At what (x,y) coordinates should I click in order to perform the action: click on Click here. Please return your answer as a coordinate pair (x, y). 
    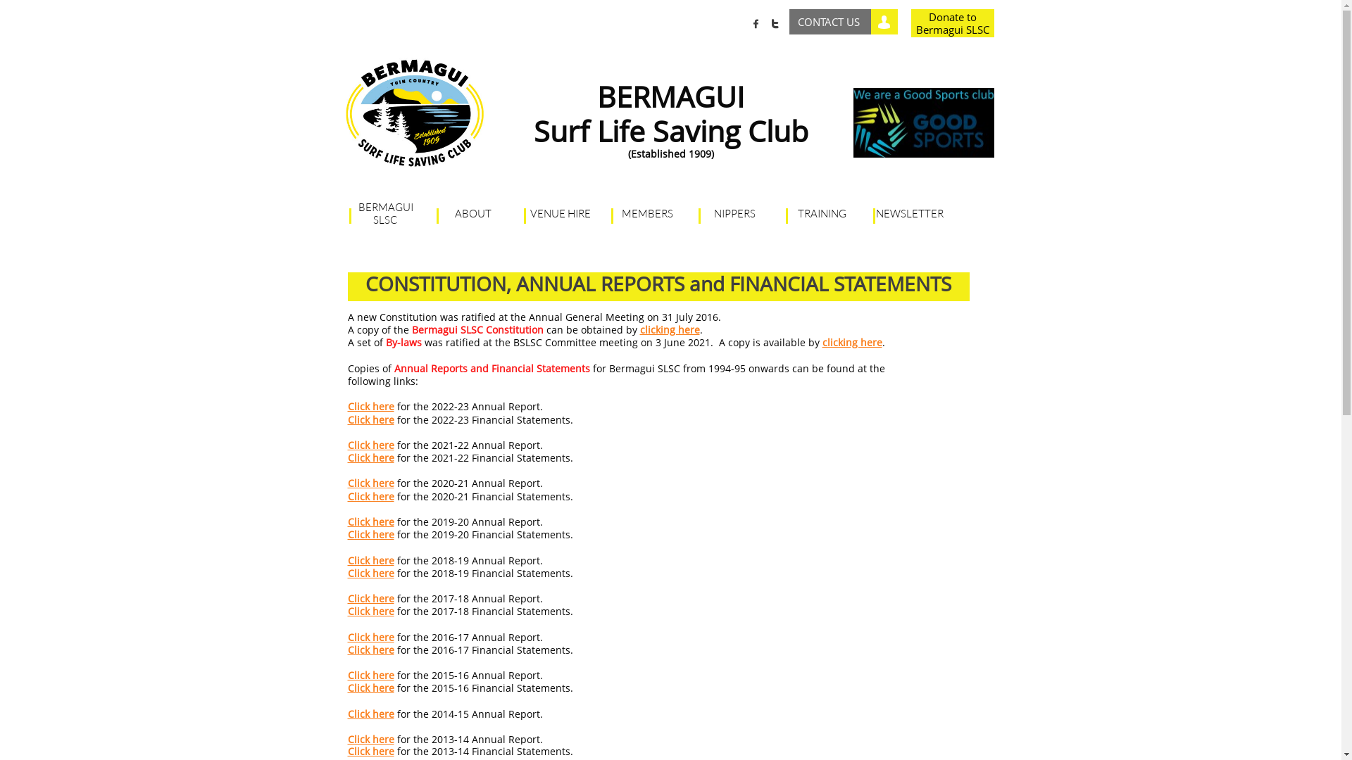
    Looking at the image, I should click on (370, 650).